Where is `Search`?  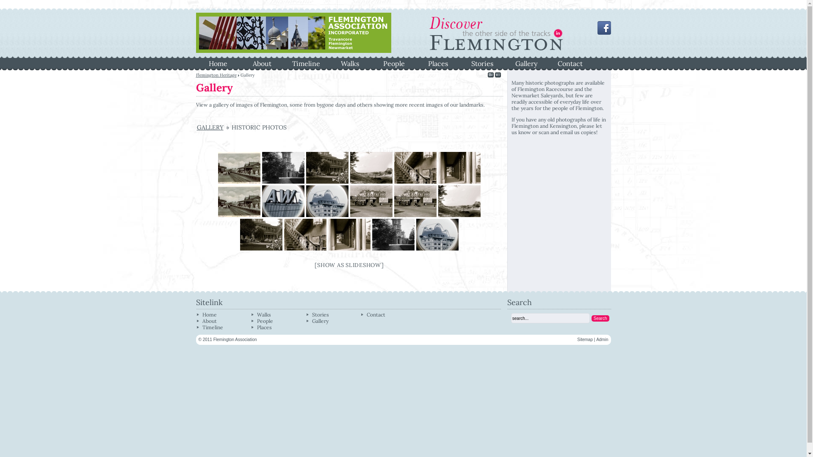 Search is located at coordinates (600, 318).